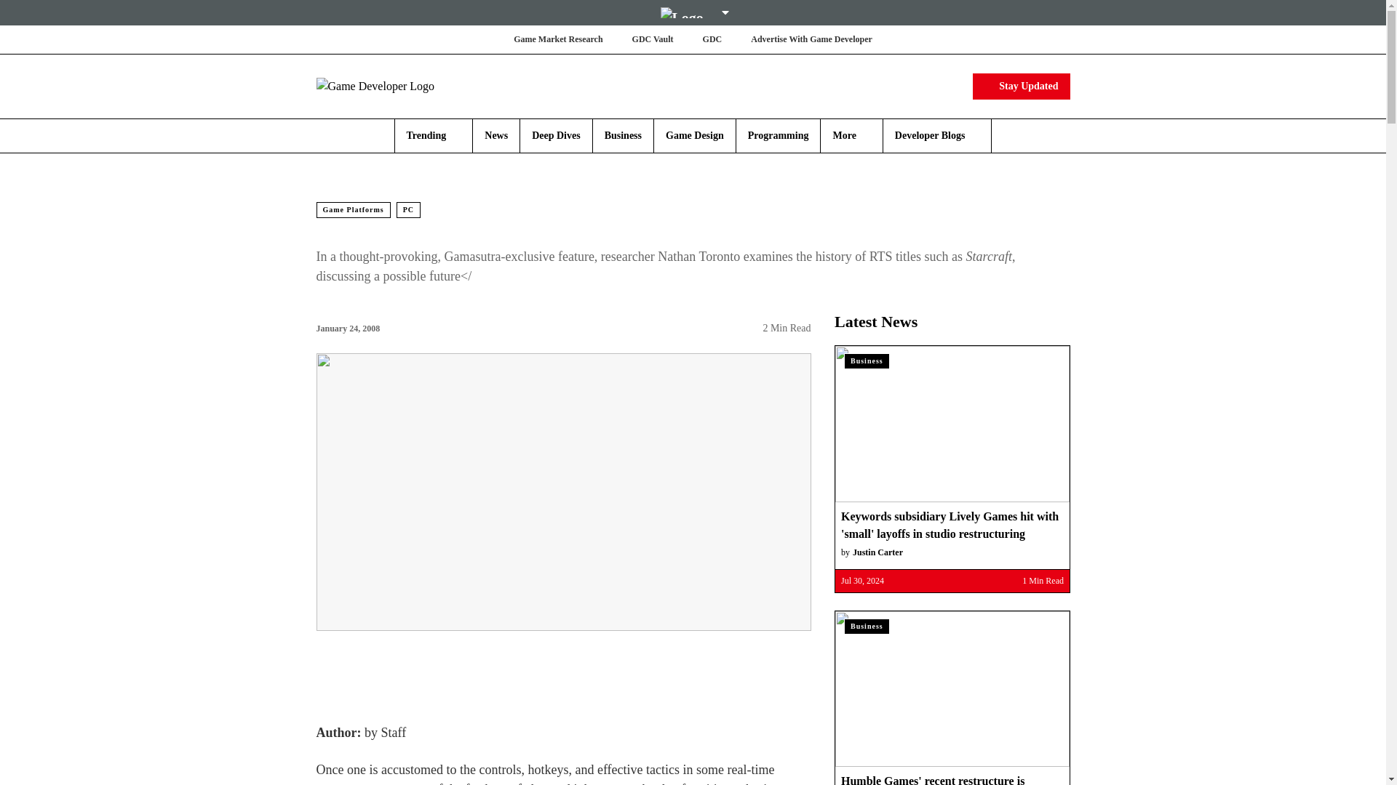 The width and height of the screenshot is (1397, 785). I want to click on Stay Updated, so click(1021, 86).